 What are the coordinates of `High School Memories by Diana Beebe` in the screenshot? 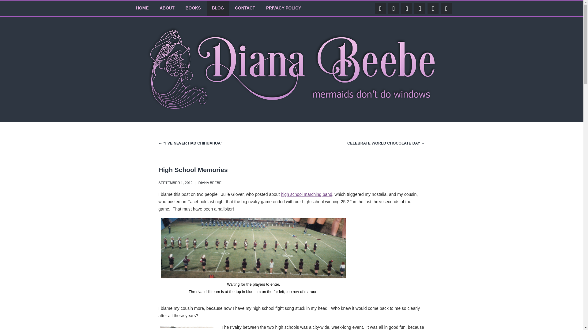 It's located at (175, 182).